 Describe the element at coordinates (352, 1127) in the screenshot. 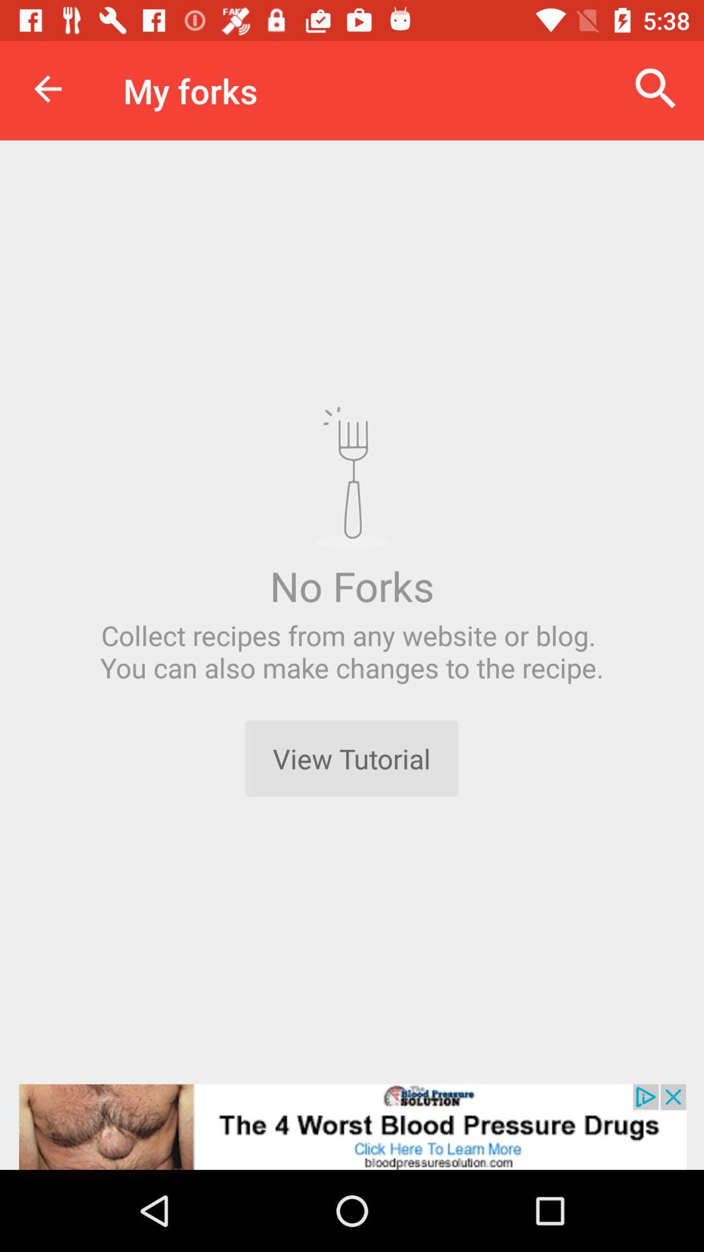

I see `view advertisement` at that location.